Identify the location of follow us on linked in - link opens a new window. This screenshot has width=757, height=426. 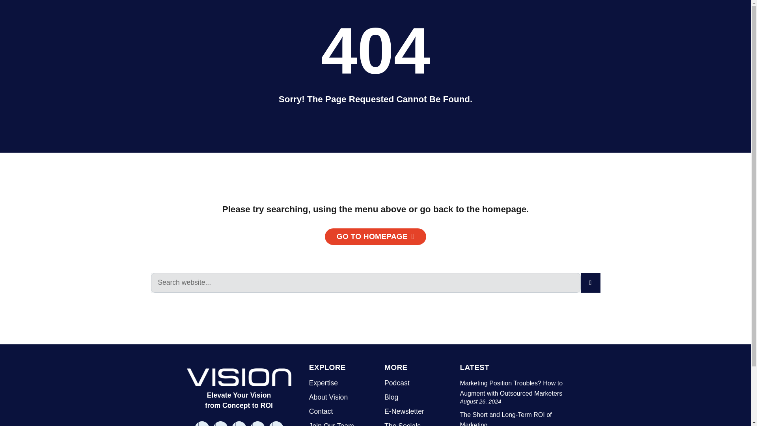
(239, 424).